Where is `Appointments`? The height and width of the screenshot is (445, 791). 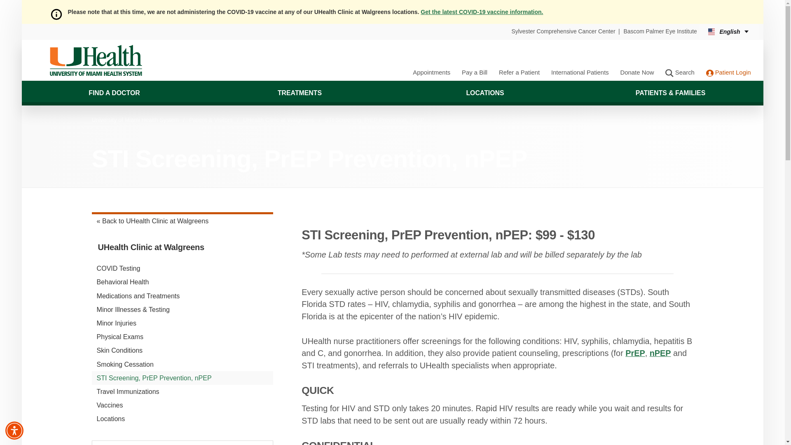 Appointments is located at coordinates (431, 73).